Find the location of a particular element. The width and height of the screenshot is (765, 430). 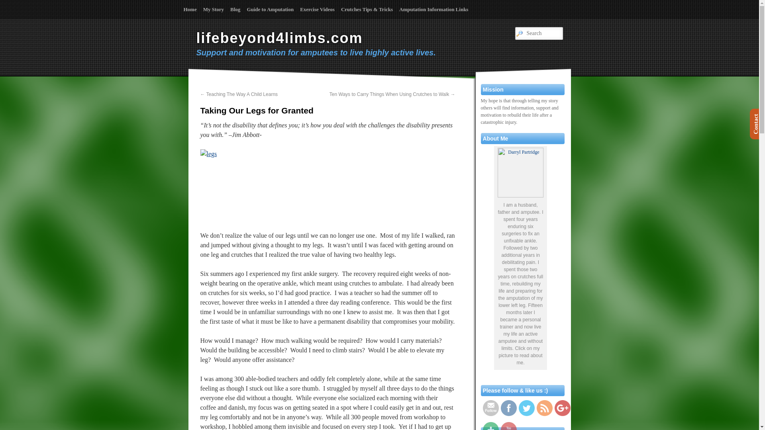

My Story is located at coordinates (214, 10).